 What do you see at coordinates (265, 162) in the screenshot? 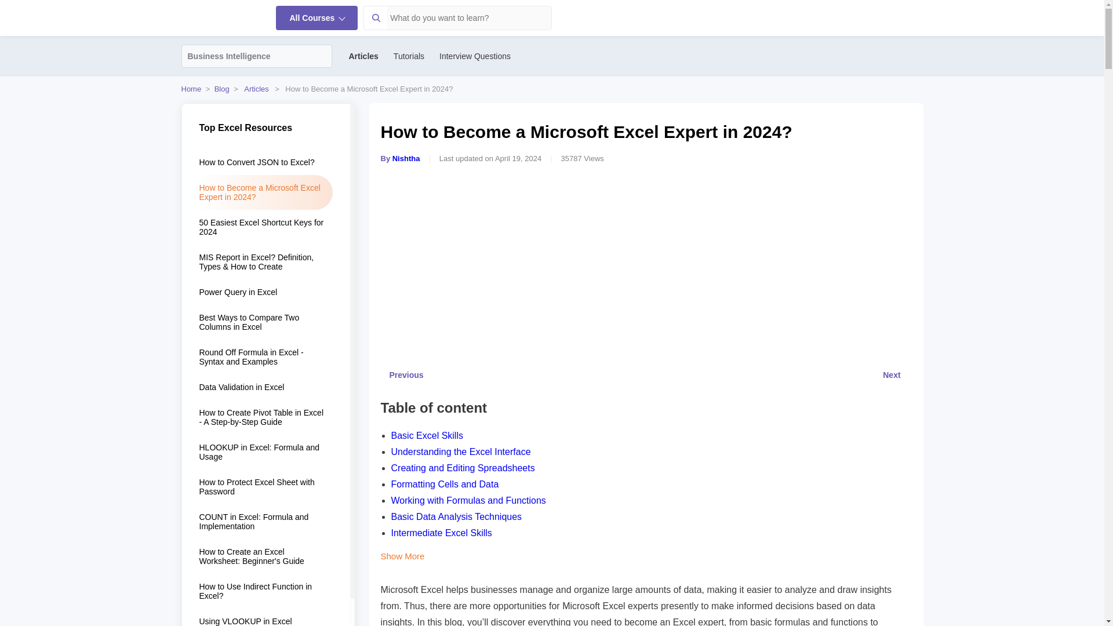
I see `How to Convert JSON to Excel?` at bounding box center [265, 162].